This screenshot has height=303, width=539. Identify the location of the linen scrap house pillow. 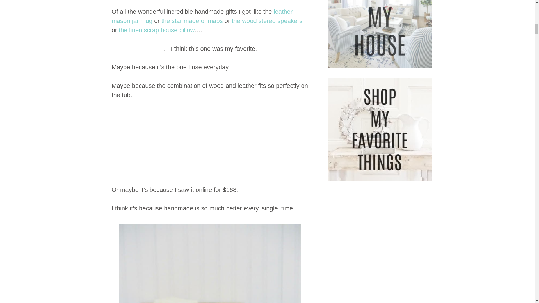
(157, 30).